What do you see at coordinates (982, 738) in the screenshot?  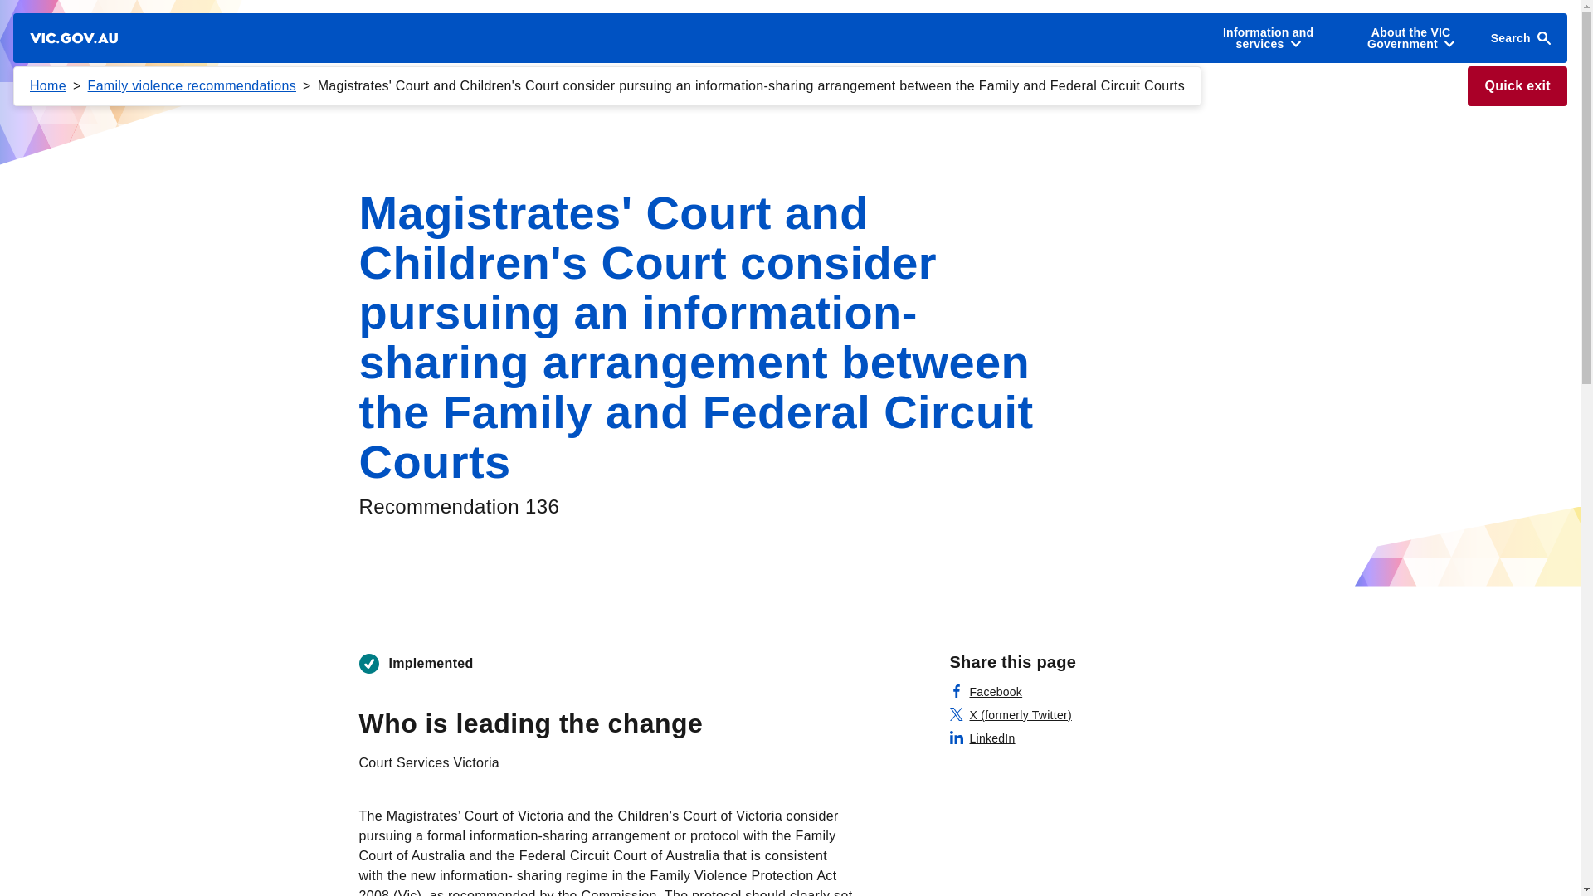 I see `LinkedIn` at bounding box center [982, 738].